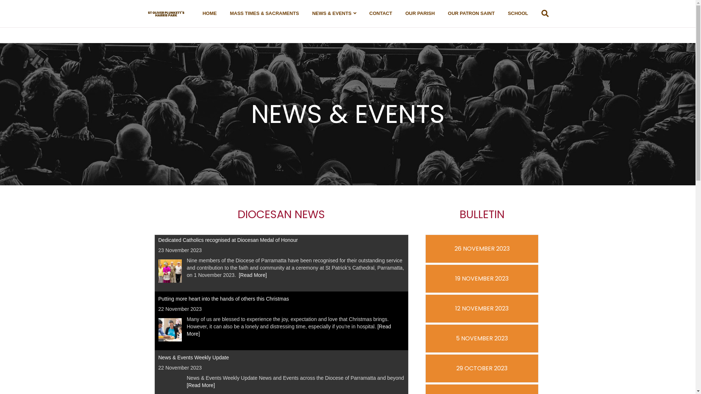  What do you see at coordinates (289, 332) in the screenshot?
I see `[Read More]` at bounding box center [289, 332].